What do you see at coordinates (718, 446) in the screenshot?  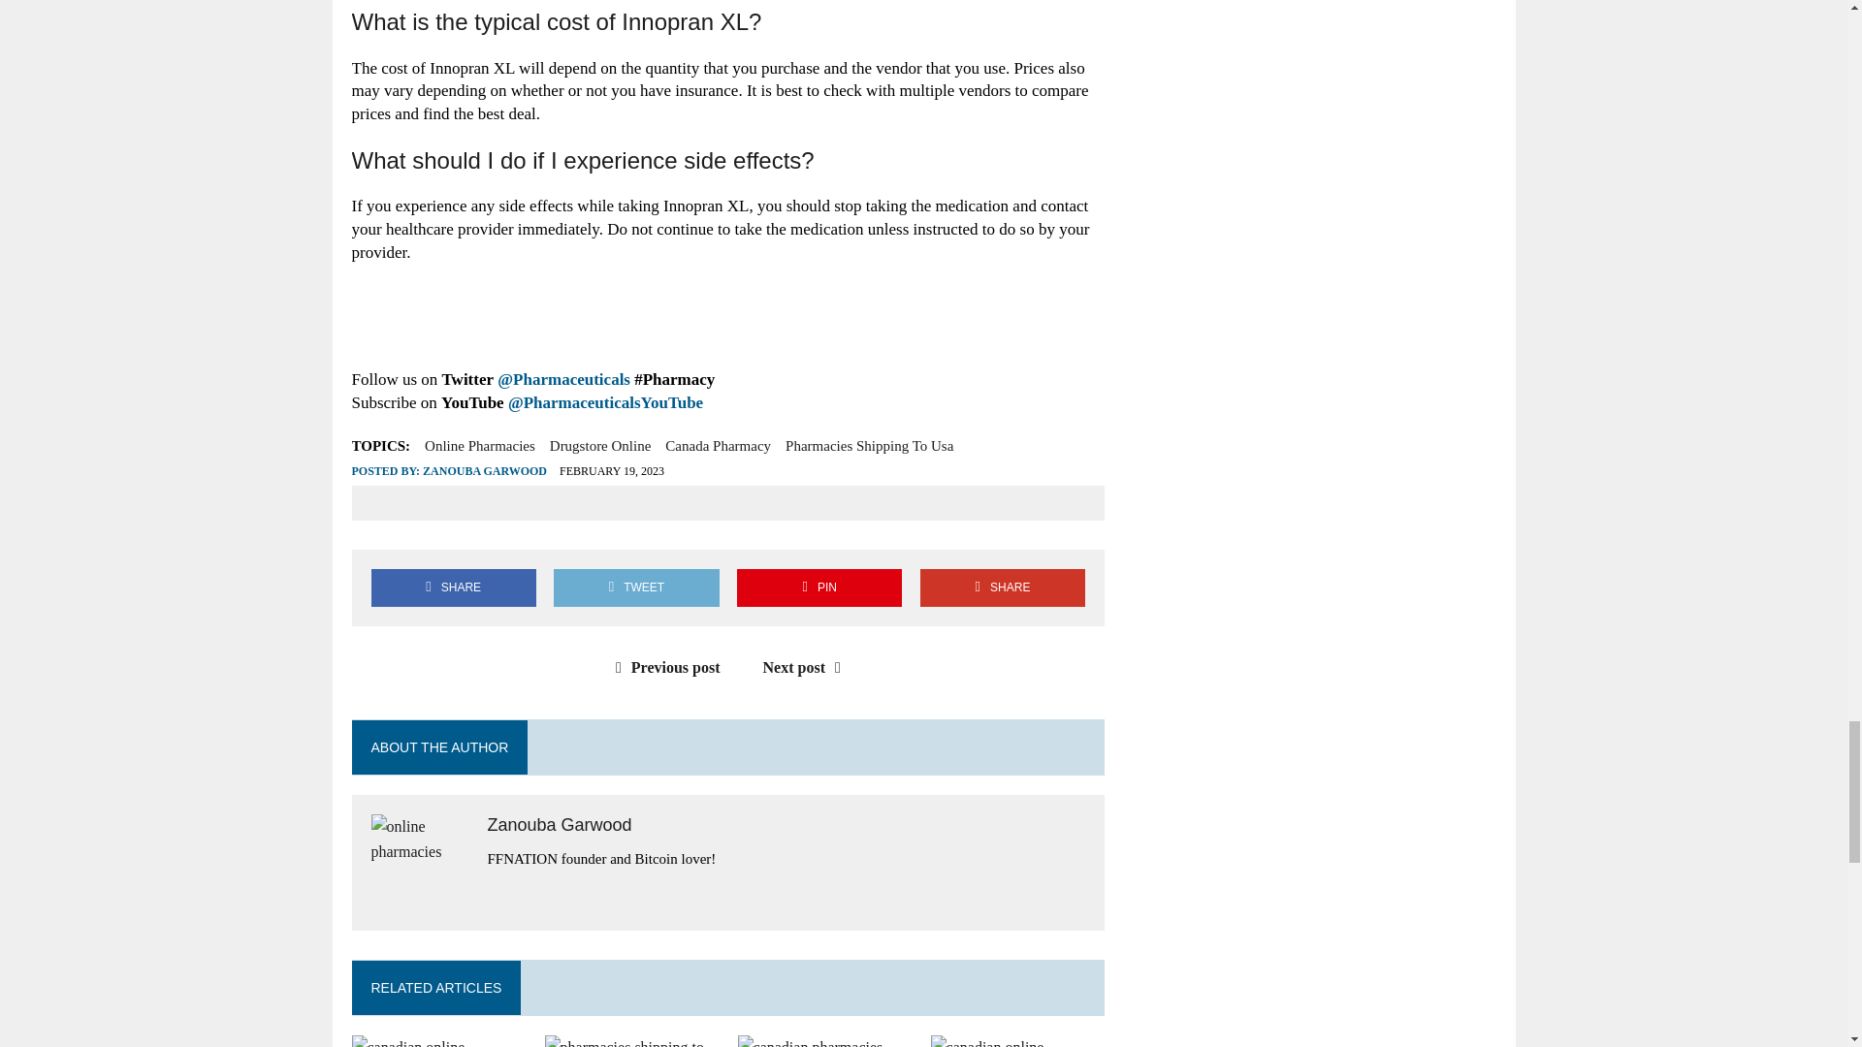 I see `Canada Pharmacy` at bounding box center [718, 446].